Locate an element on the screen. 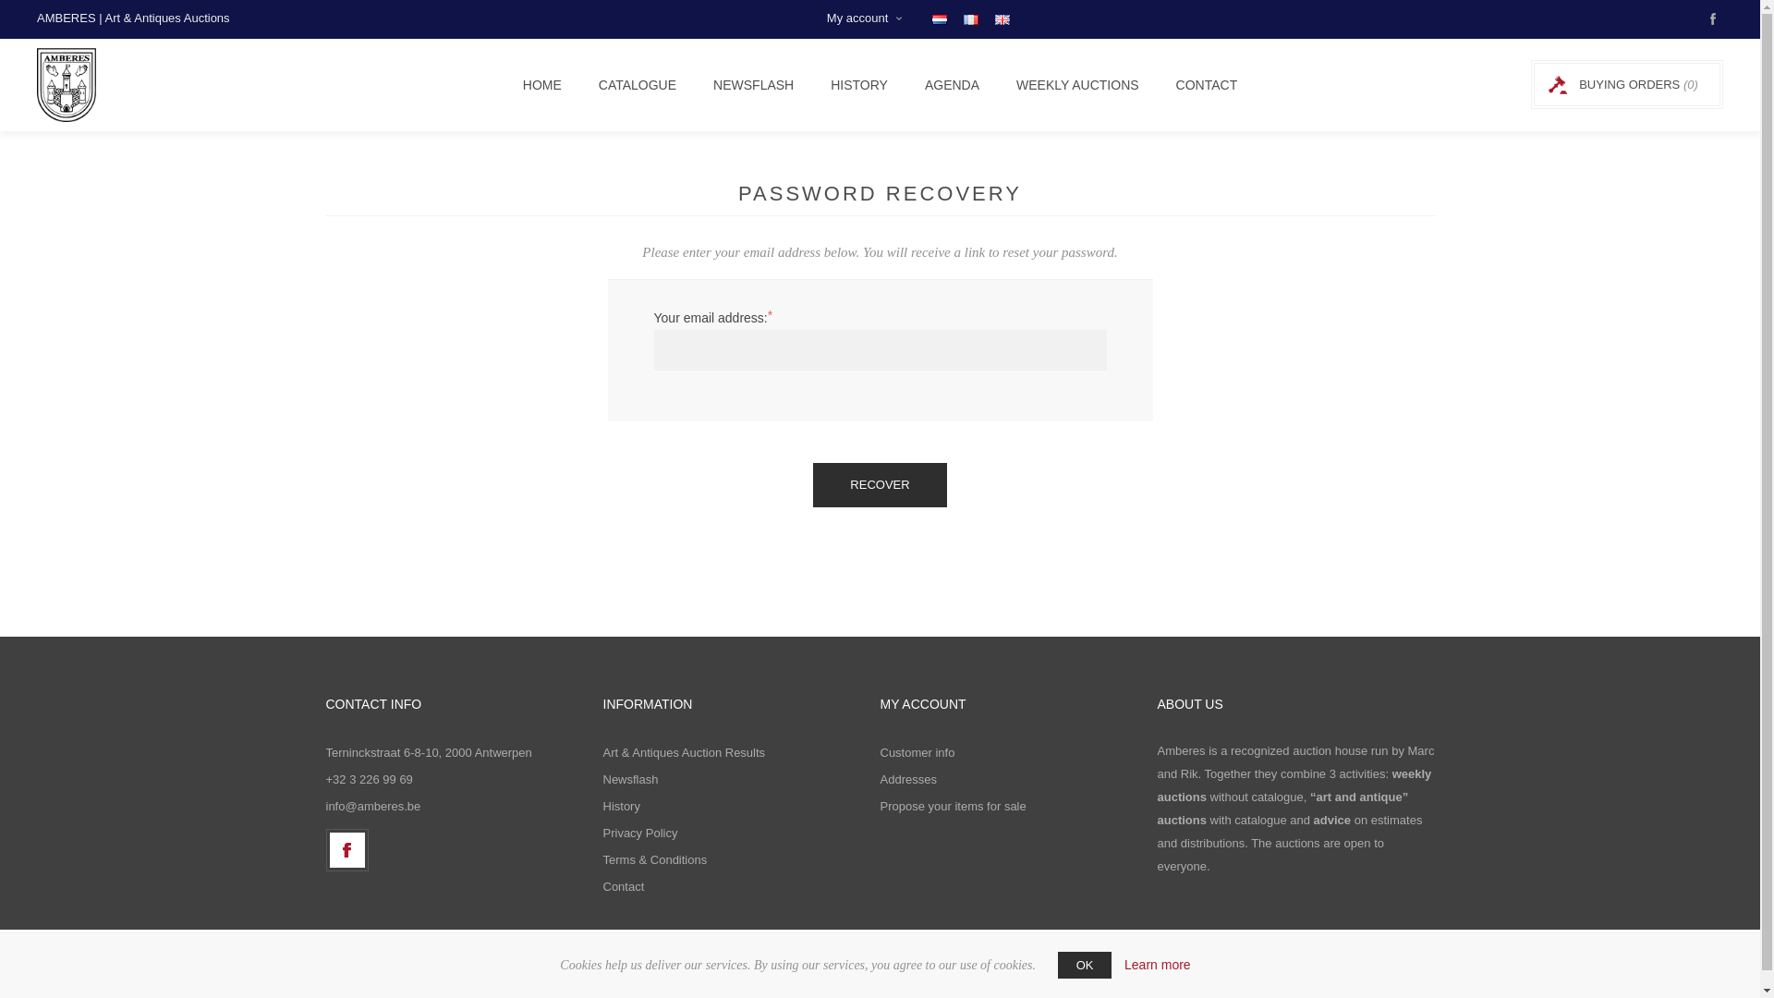  History is located at coordinates (621, 806).